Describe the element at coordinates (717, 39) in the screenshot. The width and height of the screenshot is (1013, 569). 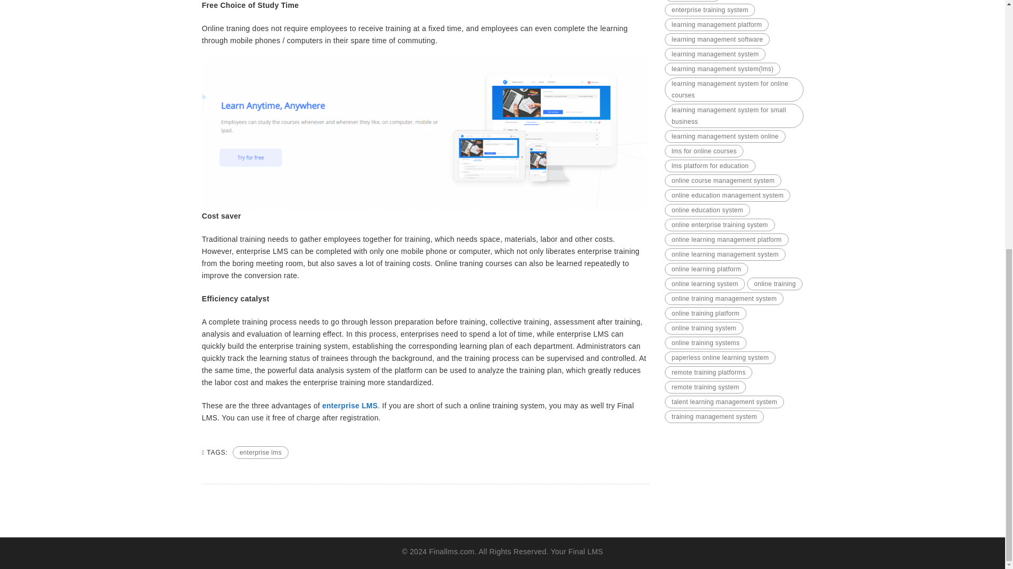
I see `learning management software` at that location.